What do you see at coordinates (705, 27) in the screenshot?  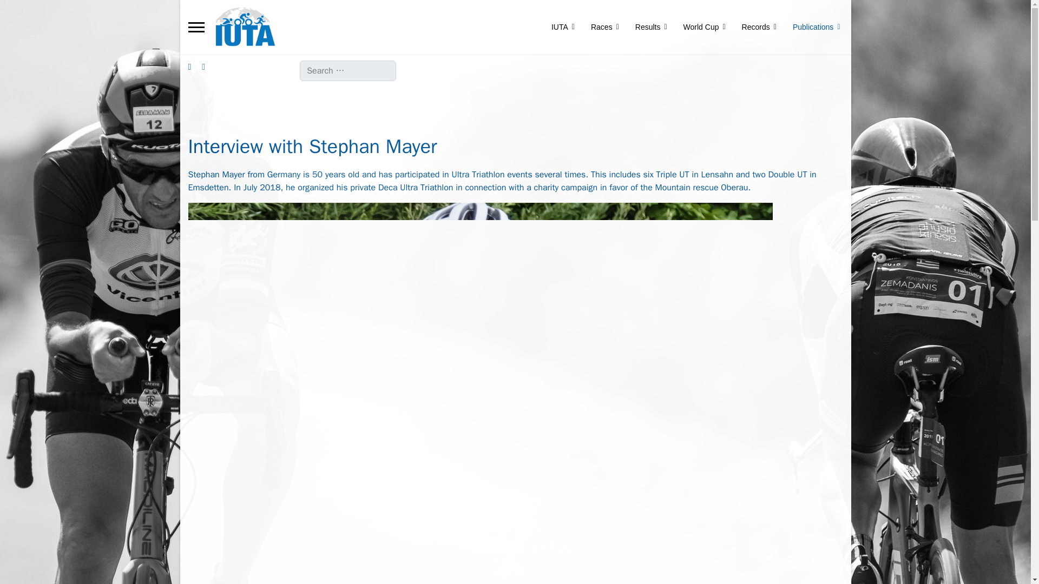 I see `World Cup` at bounding box center [705, 27].